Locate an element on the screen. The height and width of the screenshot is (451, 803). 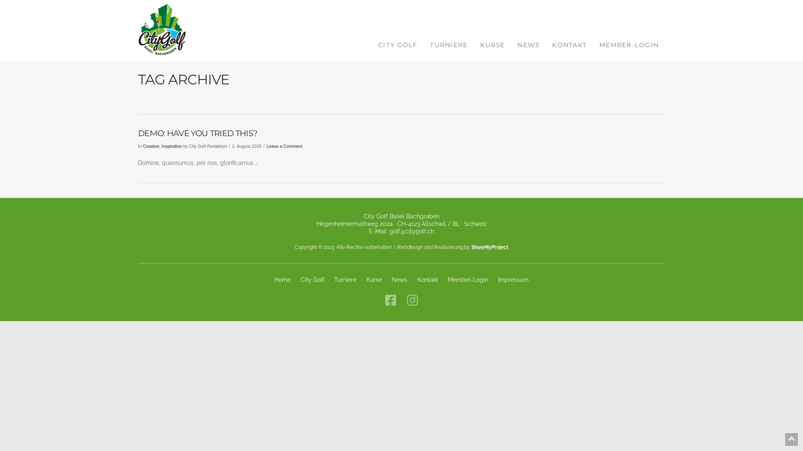
NEWS is located at coordinates (529, 30).